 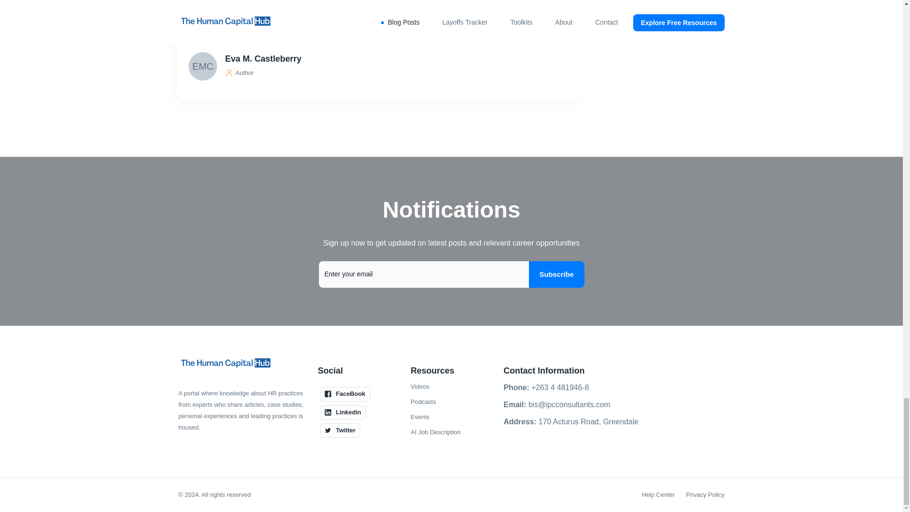 I want to click on Privacy Policy, so click(x=705, y=495).